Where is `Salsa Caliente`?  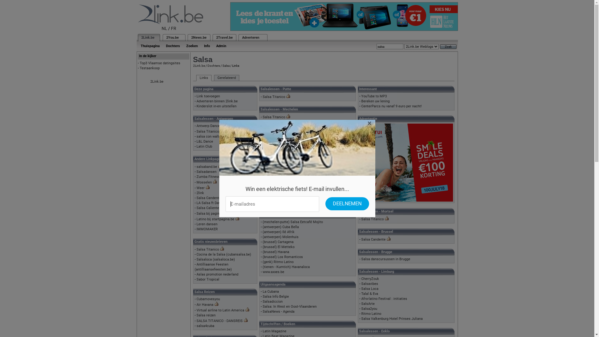 Salsa Caliente is located at coordinates (208, 208).